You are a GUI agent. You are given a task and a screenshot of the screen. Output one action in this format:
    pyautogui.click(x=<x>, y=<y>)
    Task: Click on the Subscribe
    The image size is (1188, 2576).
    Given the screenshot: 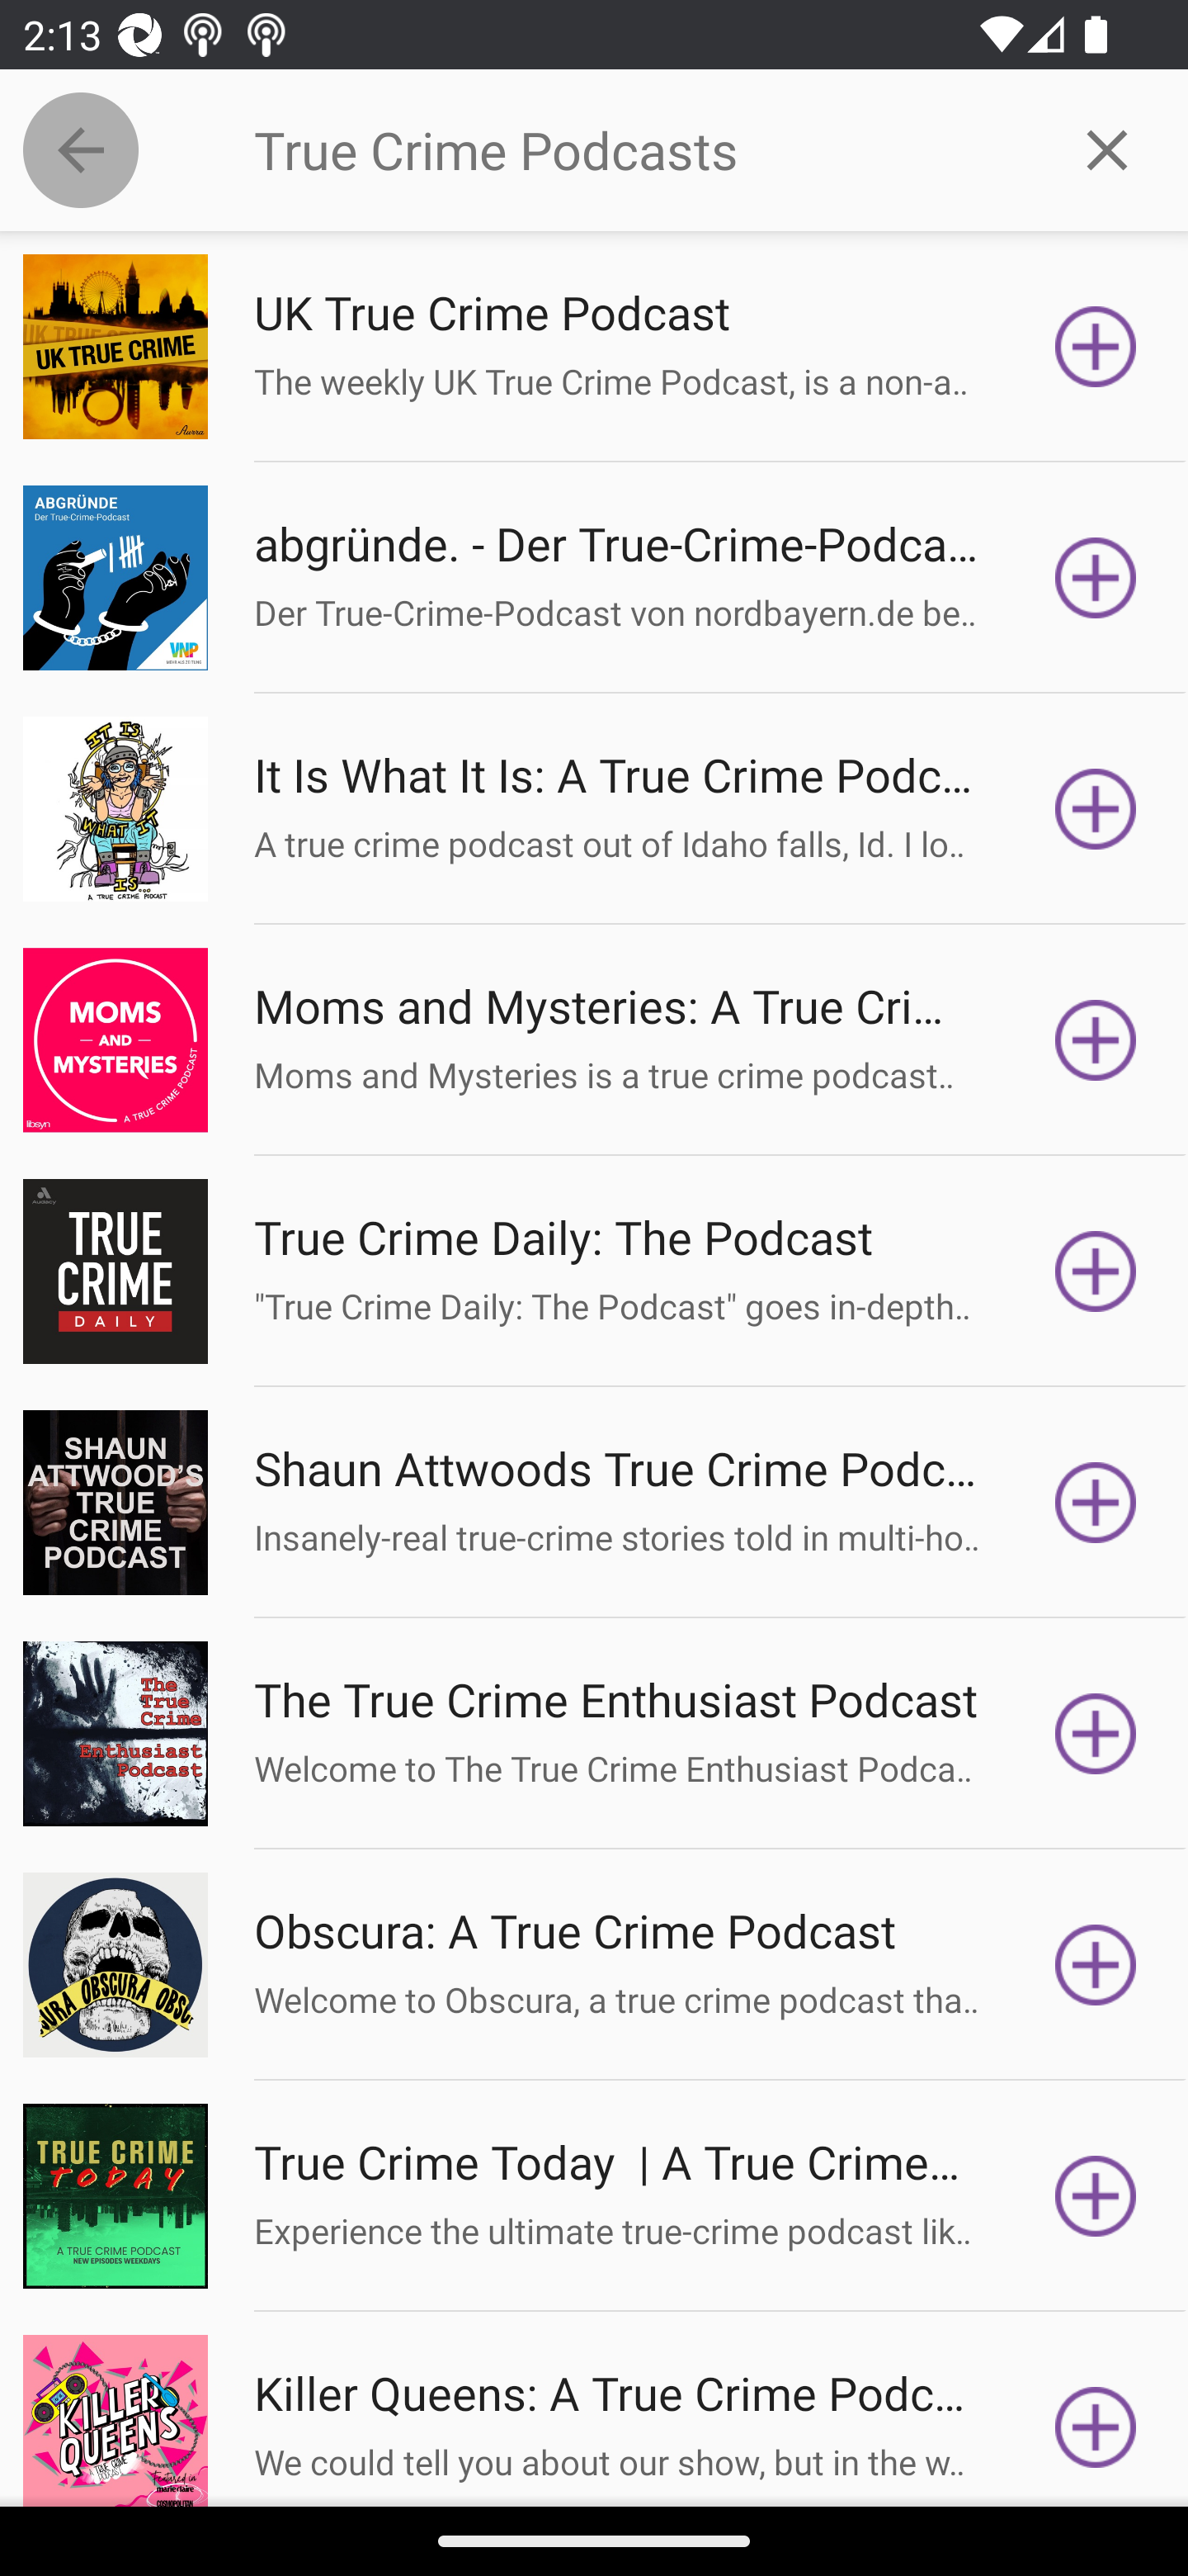 What is the action you would take?
    pyautogui.click(x=1096, y=2419)
    